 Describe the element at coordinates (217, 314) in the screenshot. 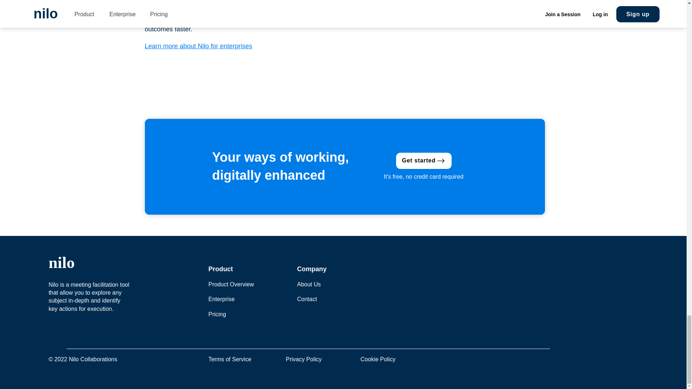

I see `Pricing` at that location.